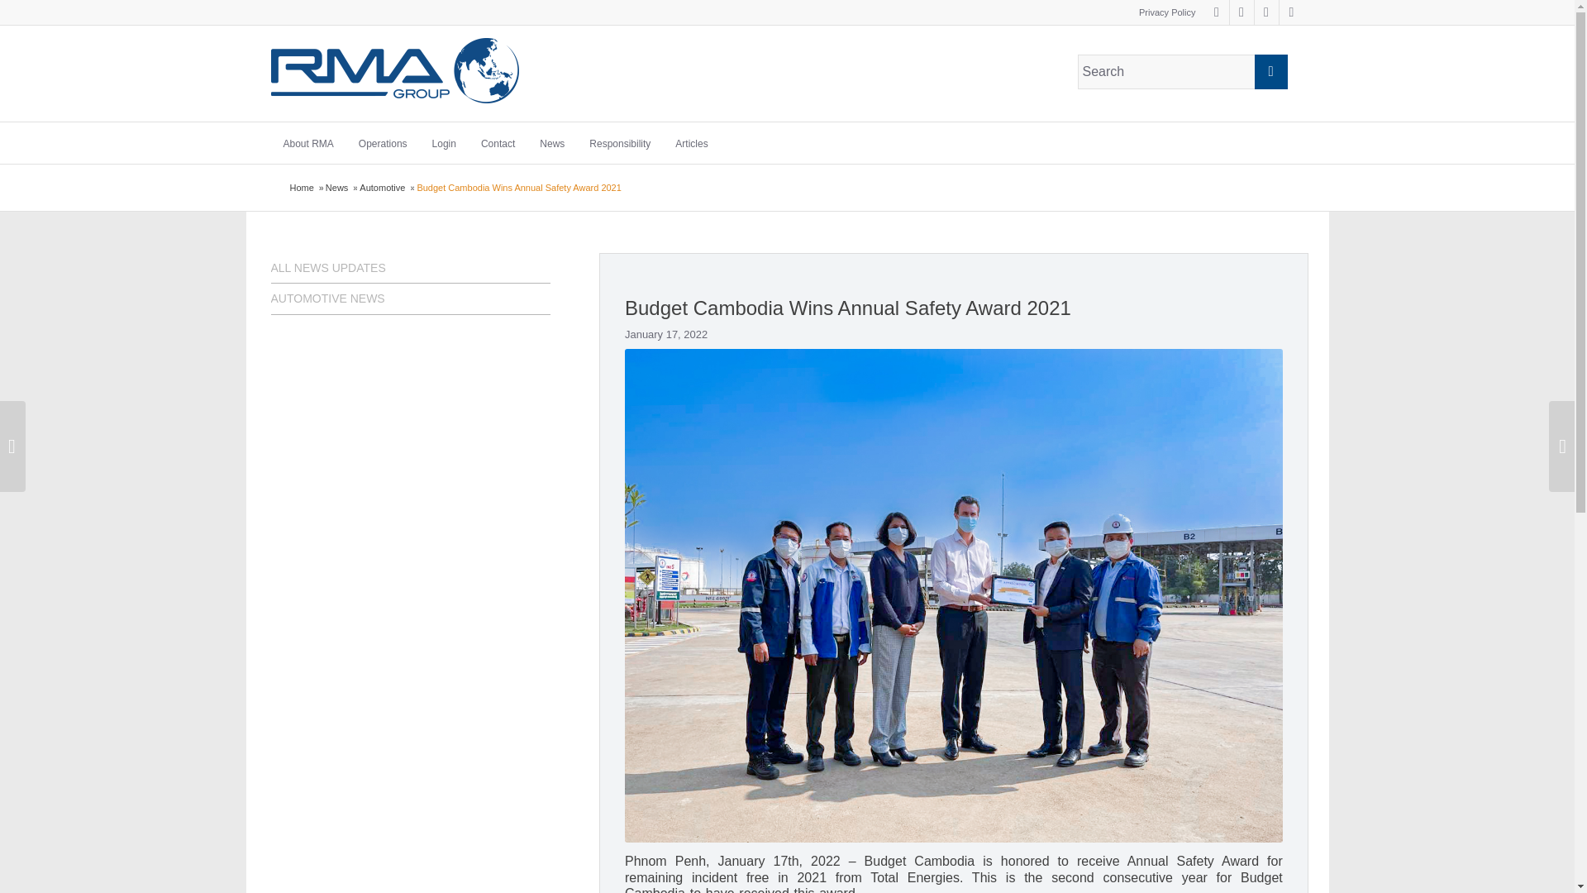 The height and width of the screenshot is (893, 1587). I want to click on Budget Cambodia Wins Annual Safety Award 2021, so click(848, 308).